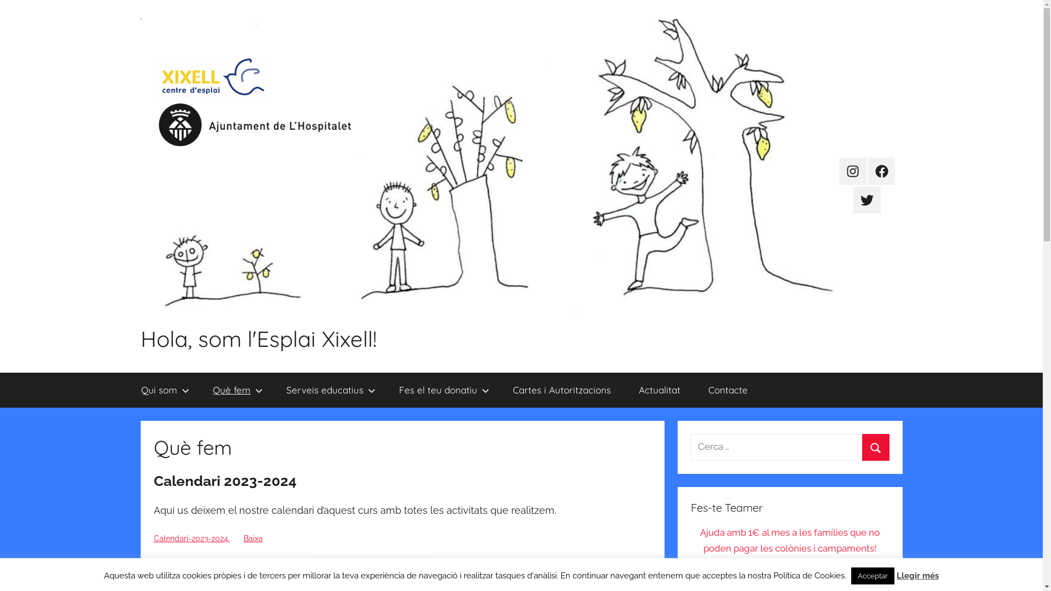 Image resolution: width=1051 pixels, height=591 pixels. I want to click on Cerca:, so click(790, 448).